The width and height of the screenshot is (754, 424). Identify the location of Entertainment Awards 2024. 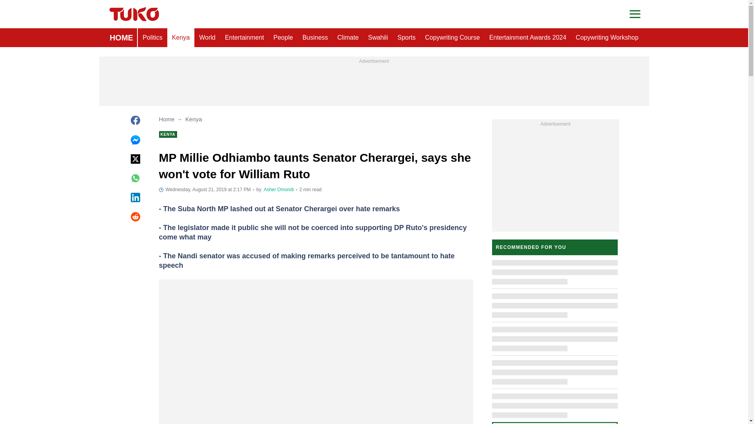
(528, 38).